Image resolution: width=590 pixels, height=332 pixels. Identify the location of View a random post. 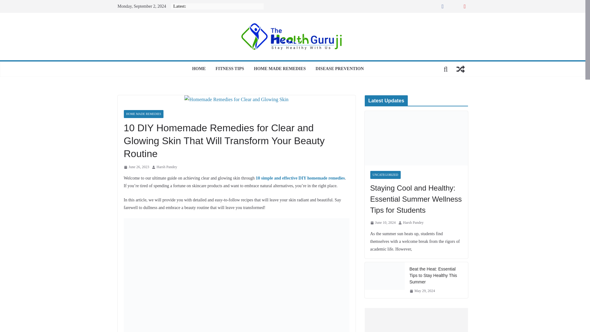
(460, 69).